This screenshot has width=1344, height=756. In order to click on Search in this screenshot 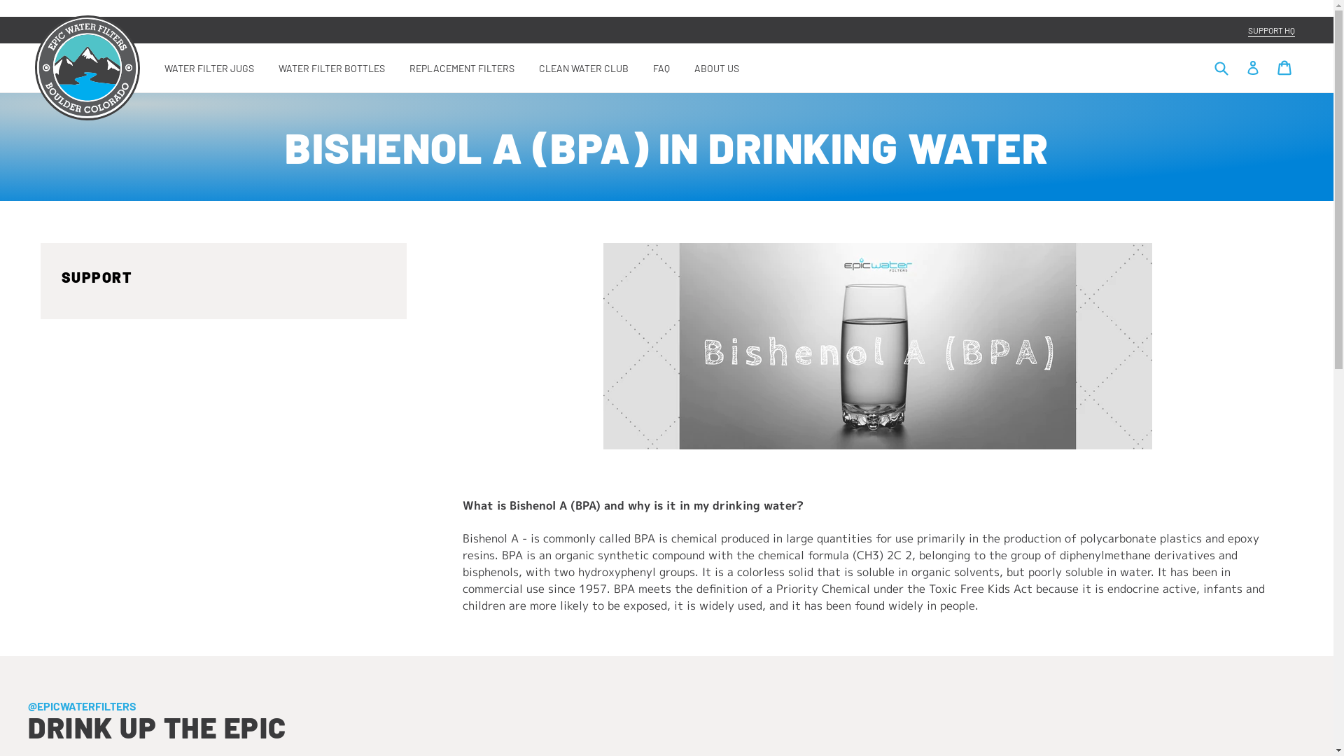, I will do `click(1221, 68)`.